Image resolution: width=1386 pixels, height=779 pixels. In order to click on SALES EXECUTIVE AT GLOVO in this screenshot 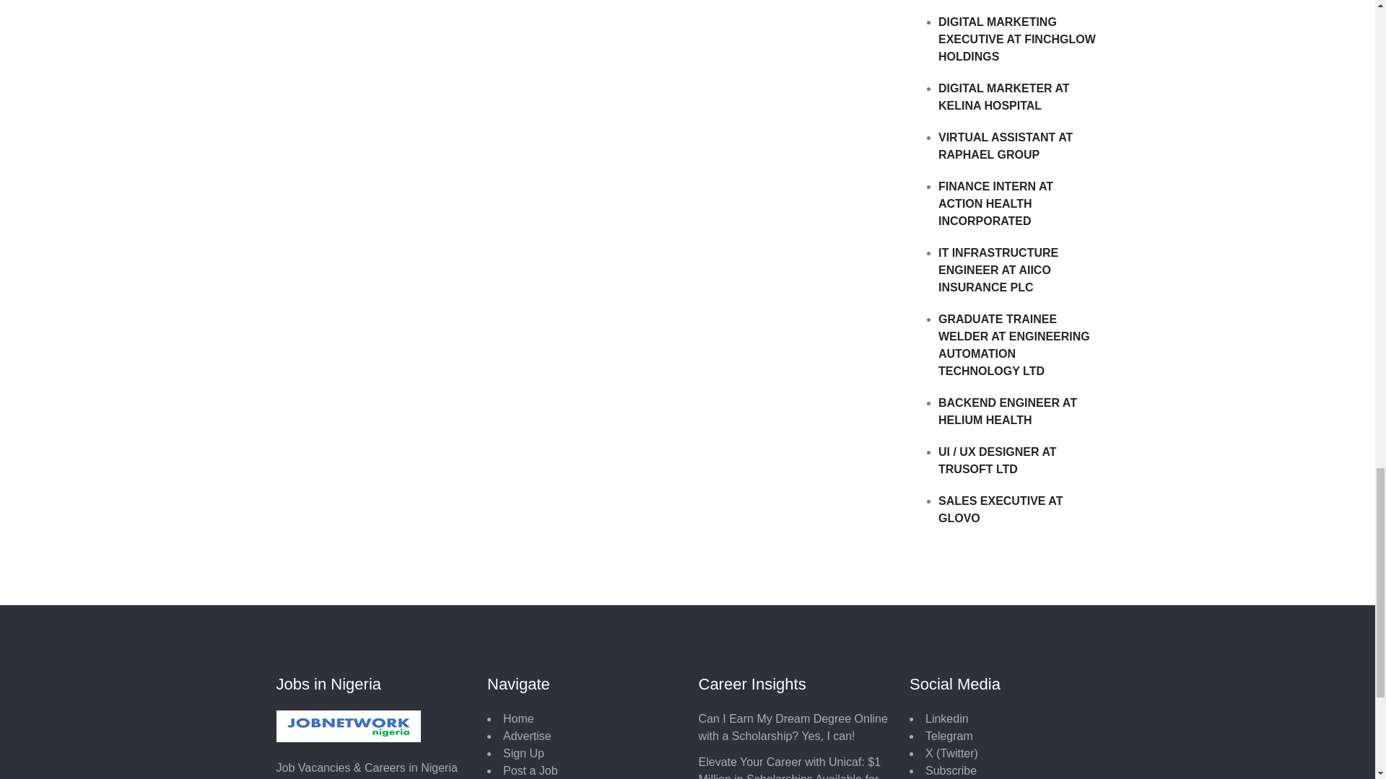, I will do `click(1001, 509)`.